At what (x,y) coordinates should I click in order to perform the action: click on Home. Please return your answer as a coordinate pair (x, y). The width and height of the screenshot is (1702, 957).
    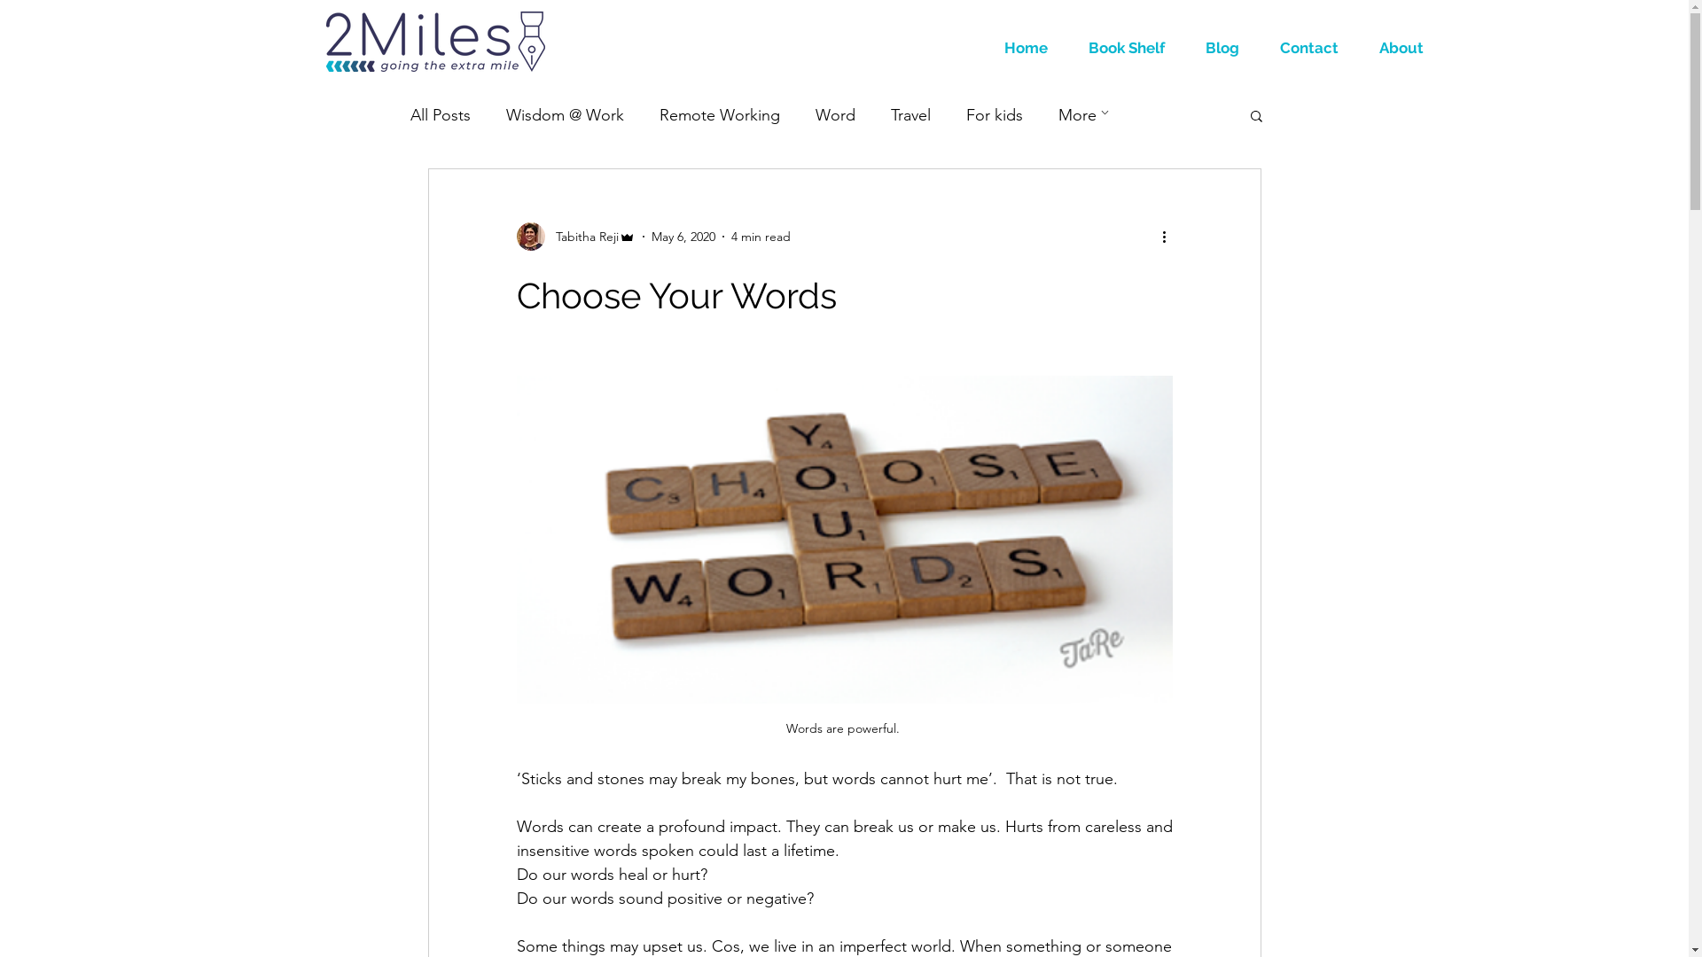
    Looking at the image, I should click on (1027, 48).